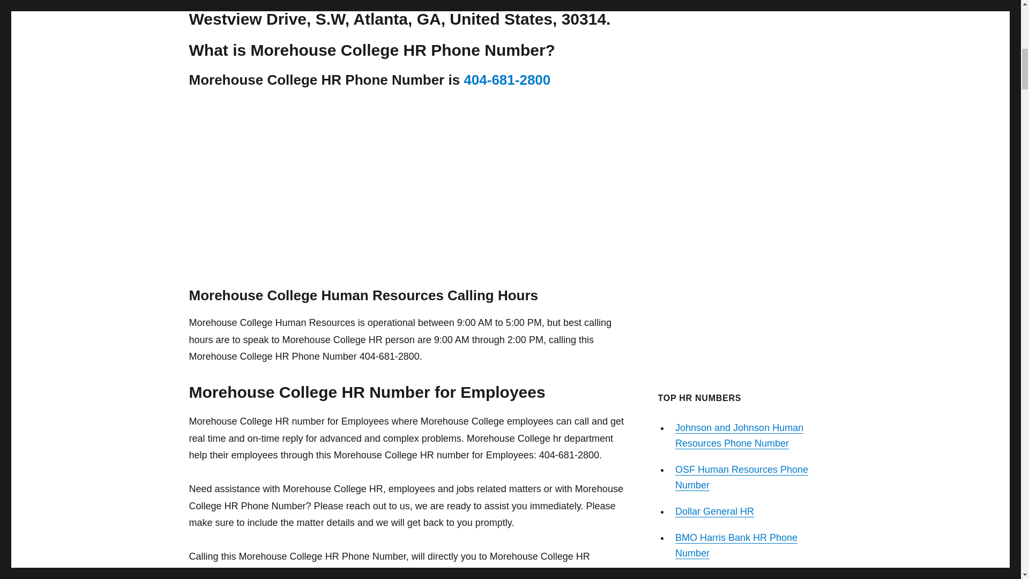 The width and height of the screenshot is (1029, 579). Describe the element at coordinates (507, 79) in the screenshot. I see `404-681-2800` at that location.